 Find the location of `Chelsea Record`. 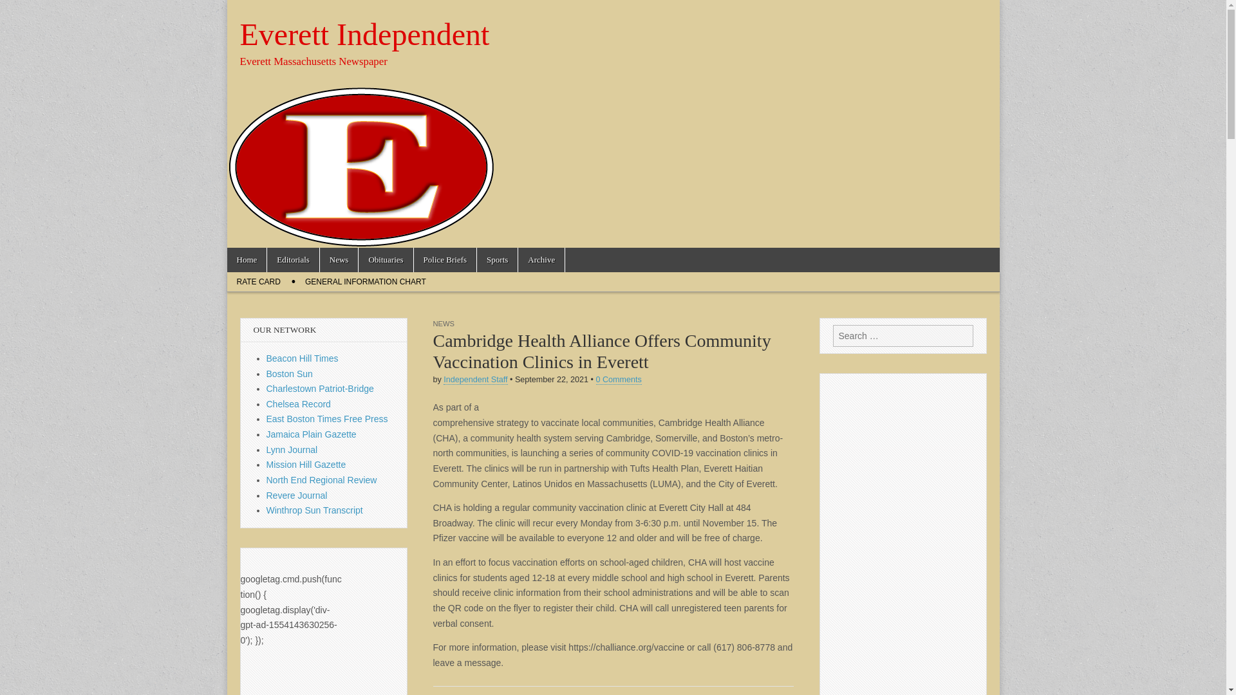

Chelsea Record is located at coordinates (299, 404).